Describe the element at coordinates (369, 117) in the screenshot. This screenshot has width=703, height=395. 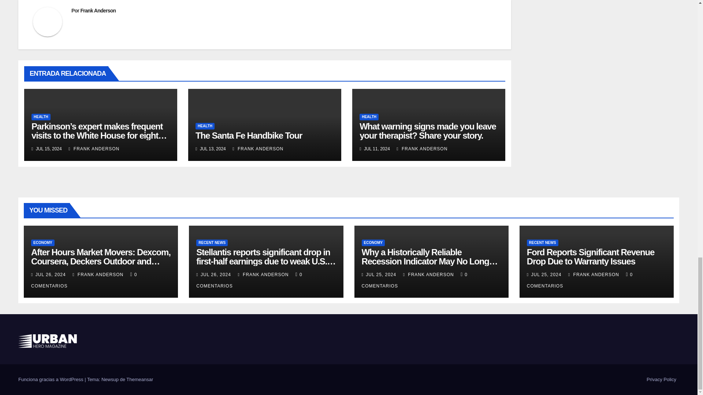
I see `HEALTH` at that location.